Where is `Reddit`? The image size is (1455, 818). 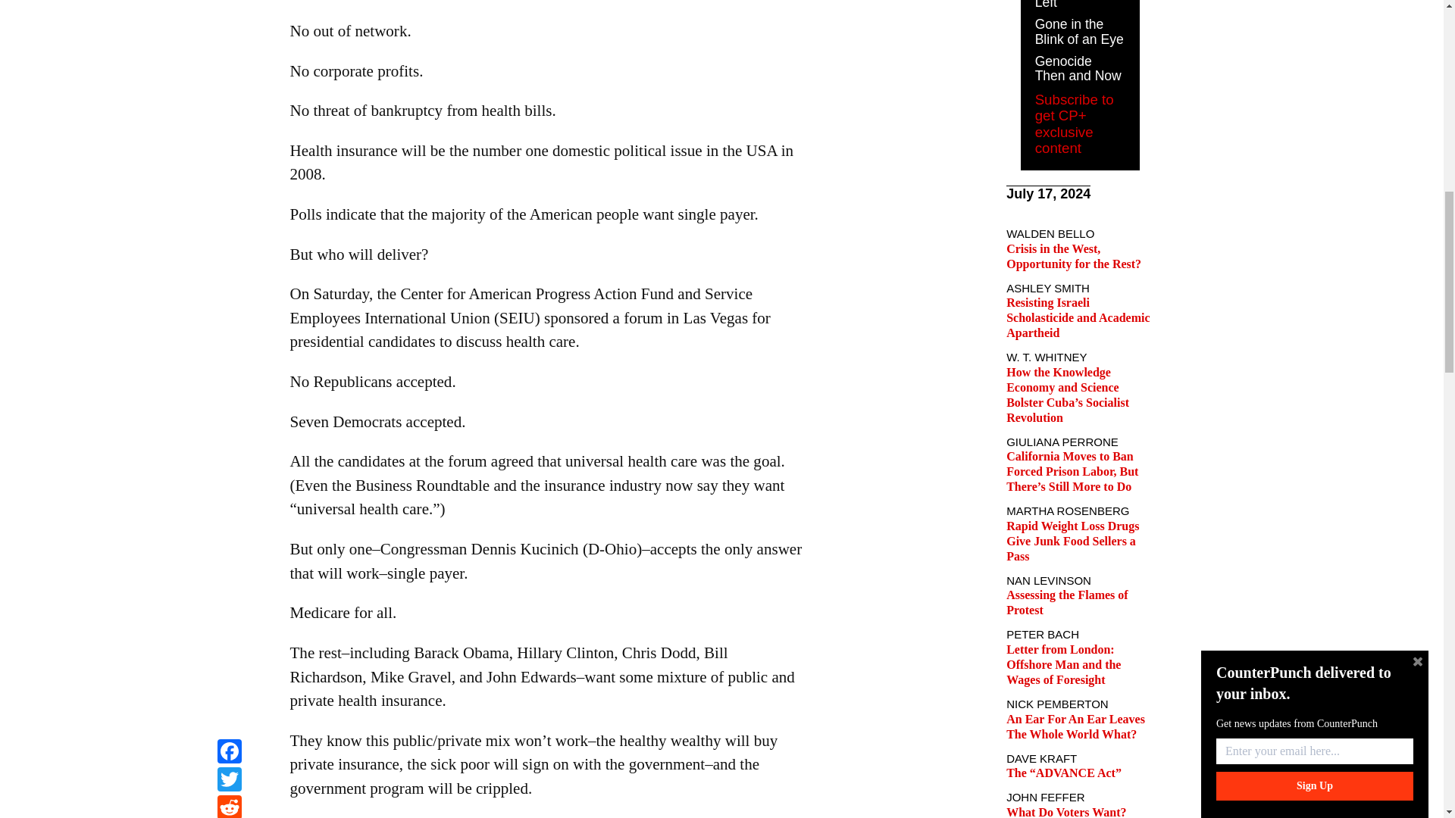
Reddit is located at coordinates (229, 2).